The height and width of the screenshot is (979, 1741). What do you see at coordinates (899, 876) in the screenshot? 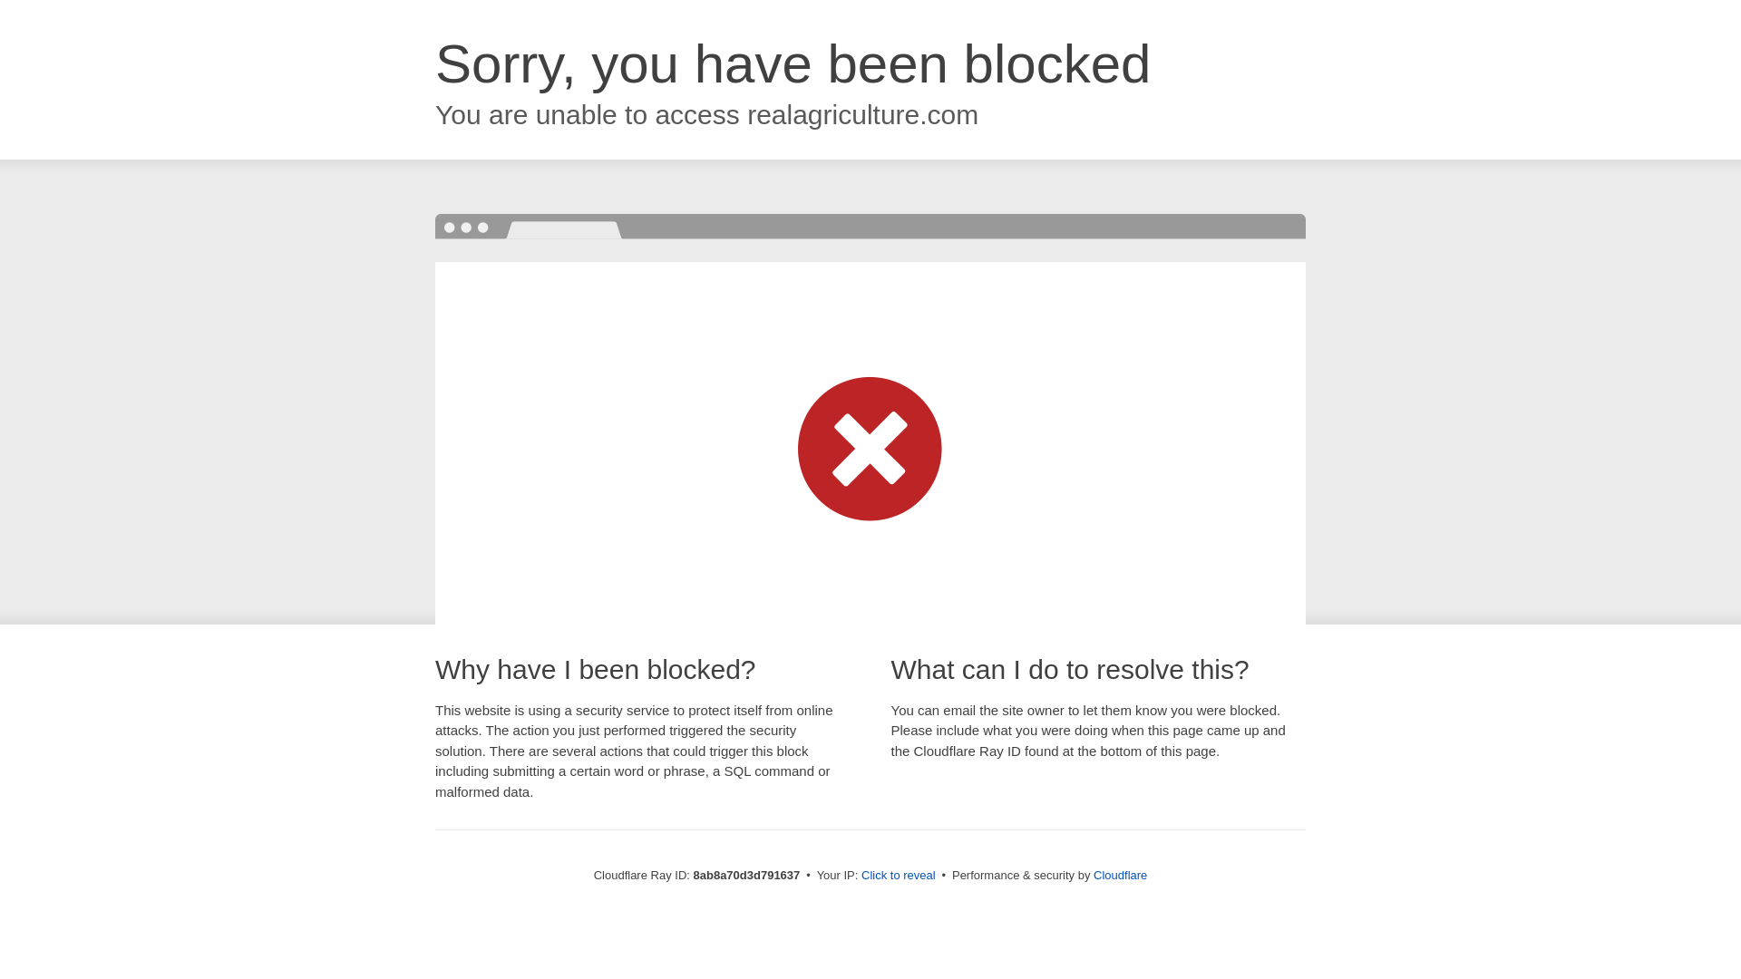
I see `Click to reveal` at bounding box center [899, 876].